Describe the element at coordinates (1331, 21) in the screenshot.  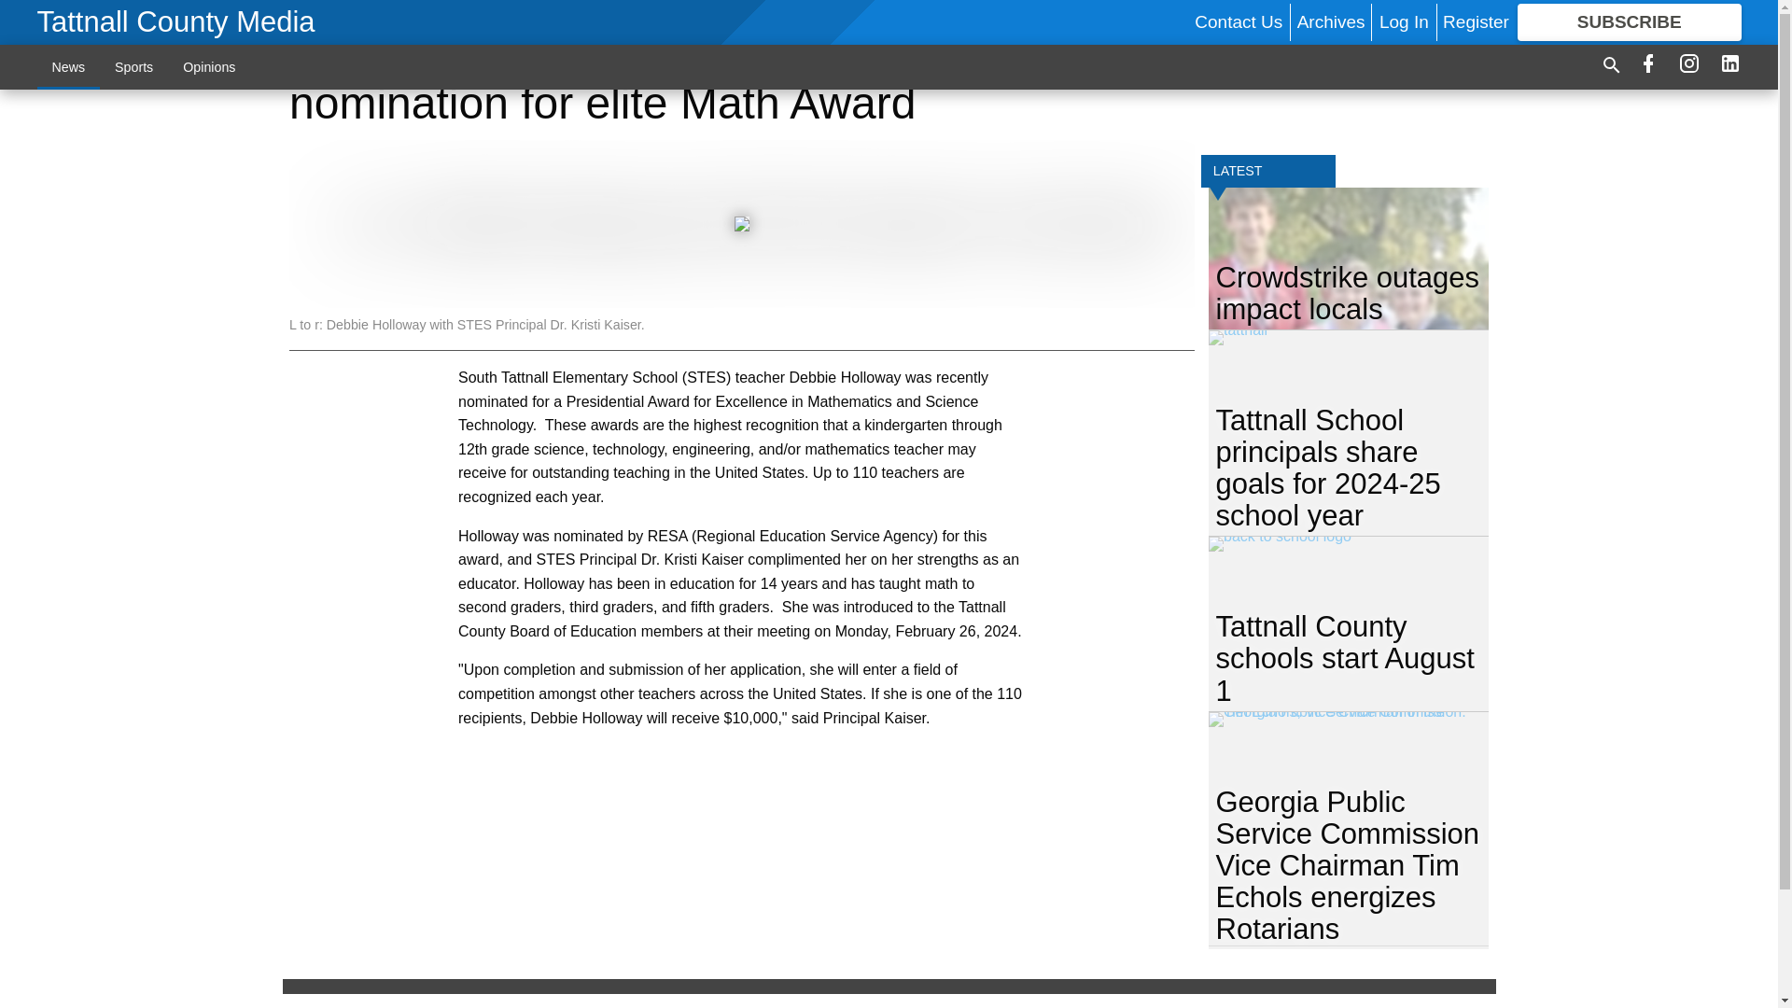
I see `Archives` at that location.